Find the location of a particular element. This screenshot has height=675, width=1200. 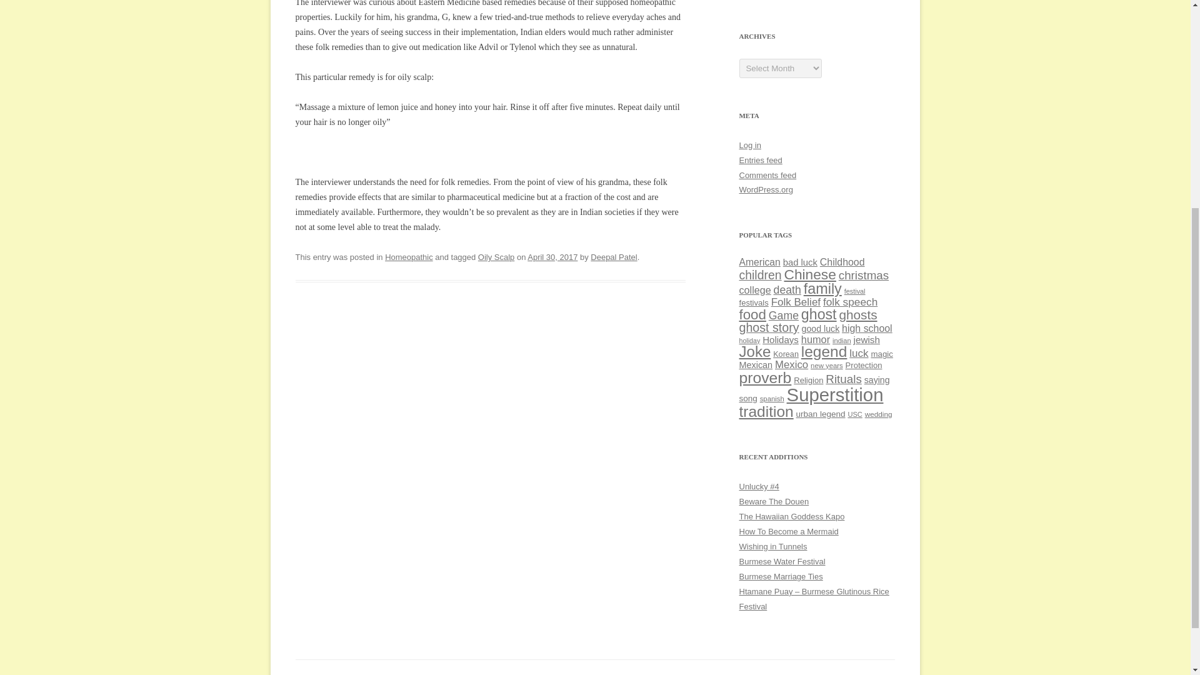

death is located at coordinates (787, 290).